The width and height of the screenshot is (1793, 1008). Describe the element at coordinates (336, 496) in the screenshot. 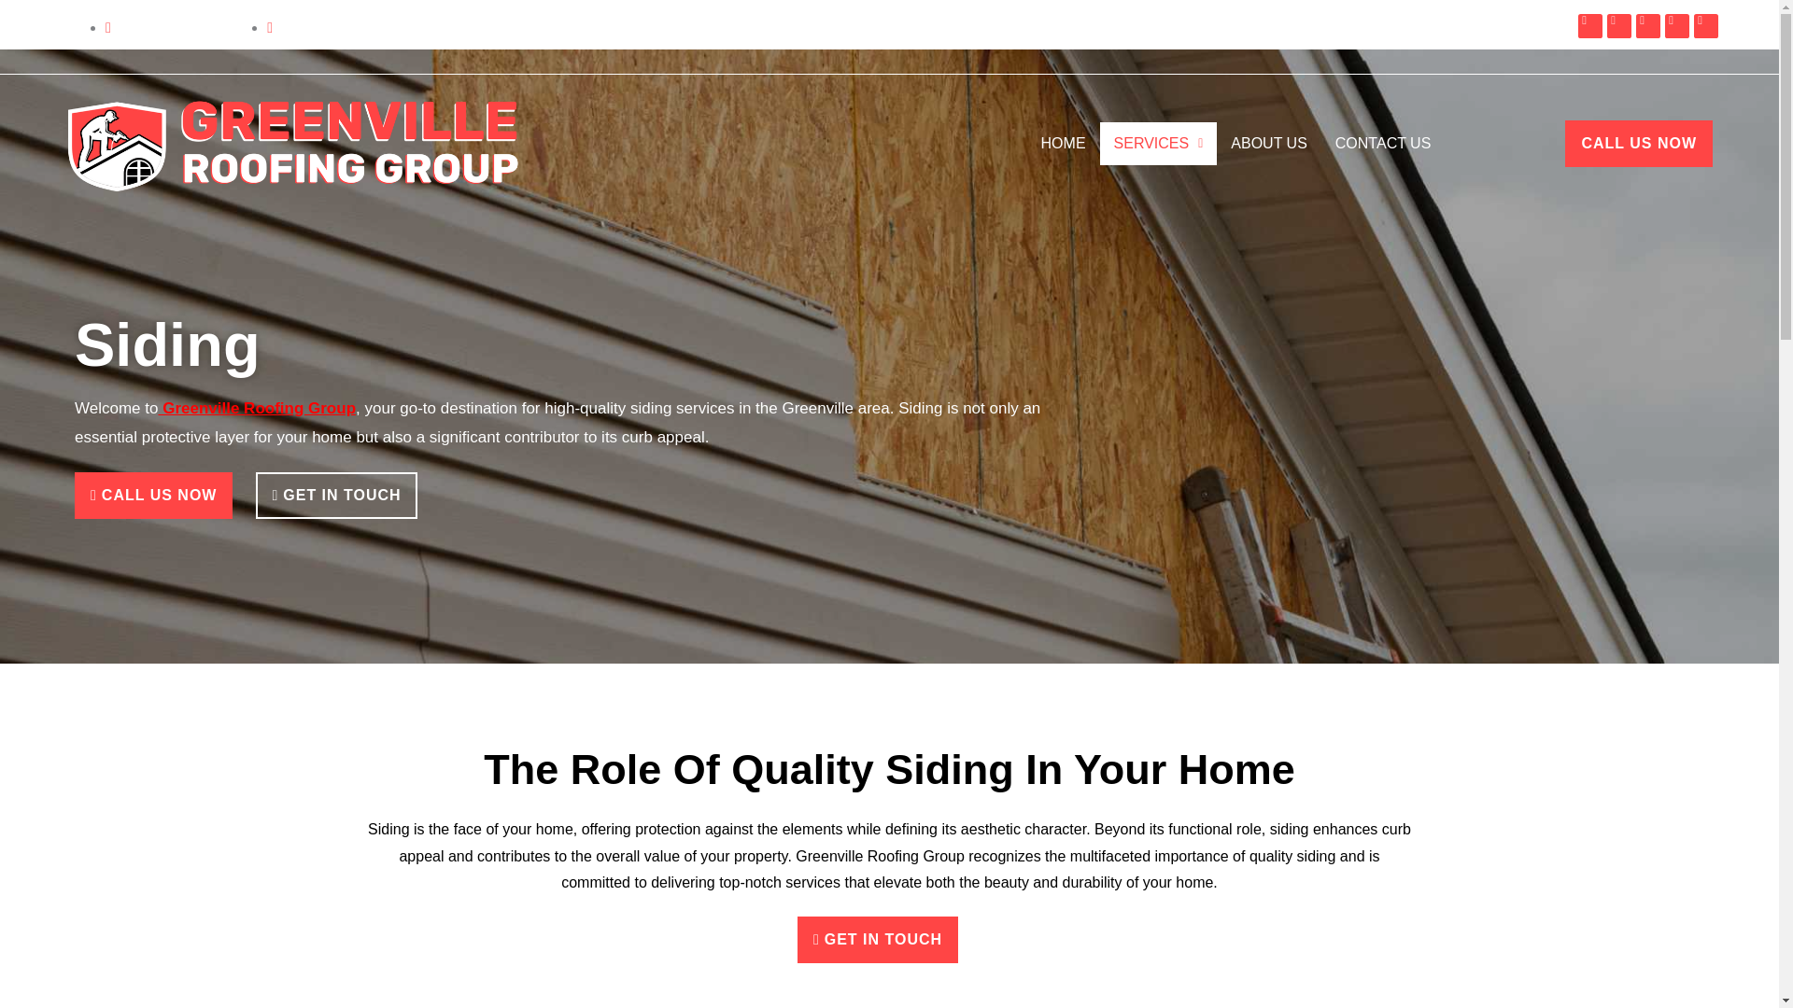

I see `GET IN TOUCH` at that location.